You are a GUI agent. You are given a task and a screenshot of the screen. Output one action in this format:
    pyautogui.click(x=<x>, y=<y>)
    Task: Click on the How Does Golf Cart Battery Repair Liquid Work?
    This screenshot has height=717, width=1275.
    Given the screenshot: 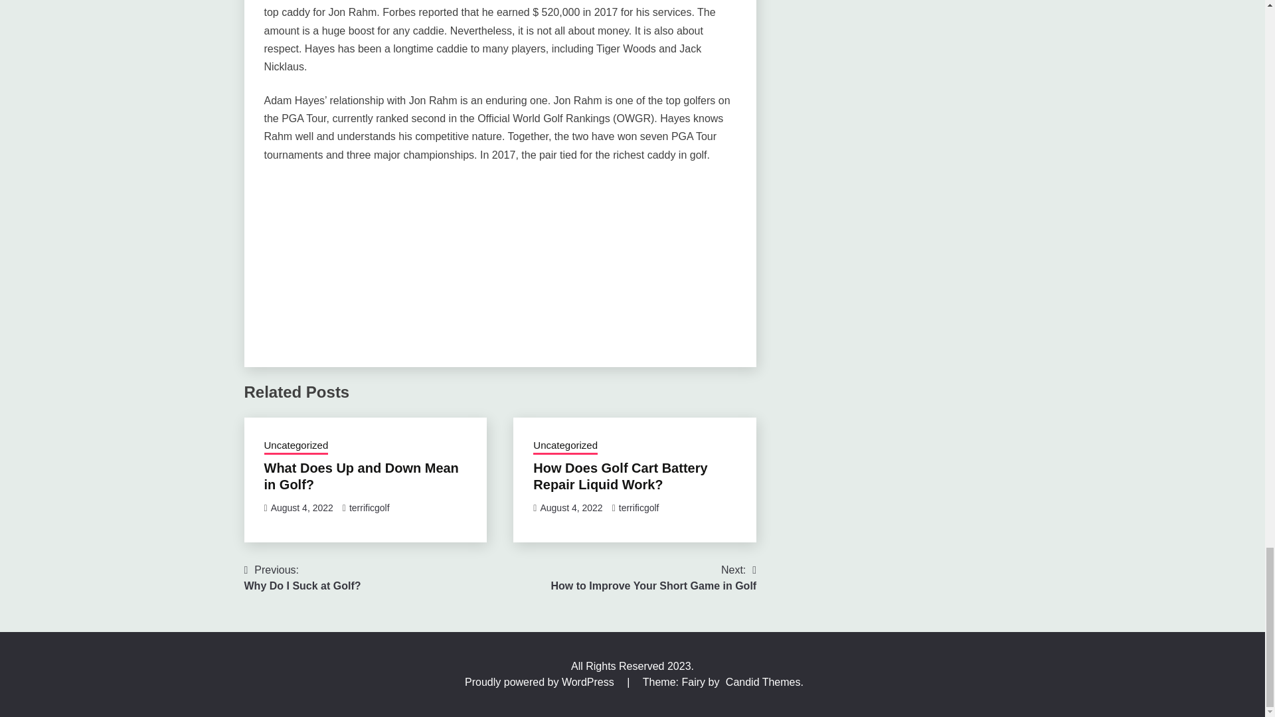 What is the action you would take?
    pyautogui.click(x=361, y=476)
    